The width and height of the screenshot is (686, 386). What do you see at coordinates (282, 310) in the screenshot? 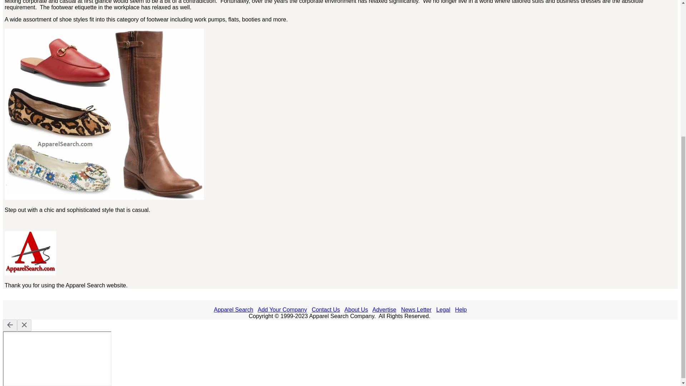
I see `Add Your Company` at bounding box center [282, 310].